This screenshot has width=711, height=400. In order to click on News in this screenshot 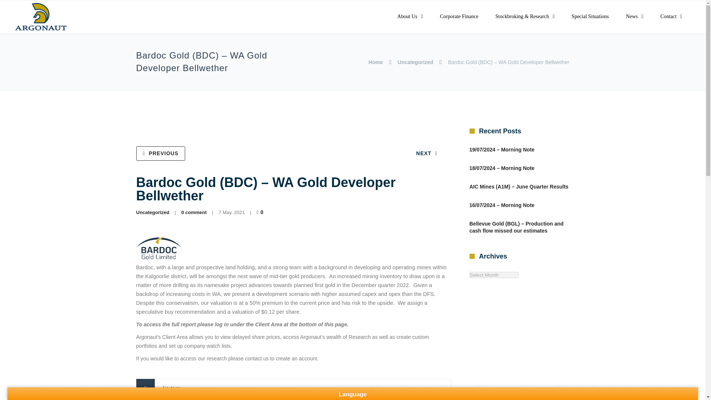, I will do `click(634, 17)`.